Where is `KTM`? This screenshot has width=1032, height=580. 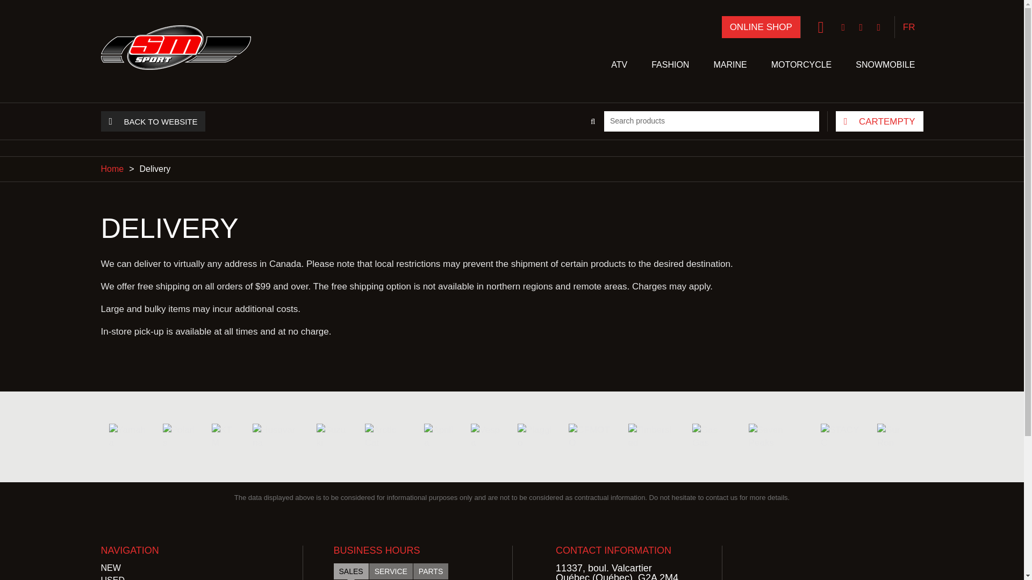 KTM is located at coordinates (224, 437).